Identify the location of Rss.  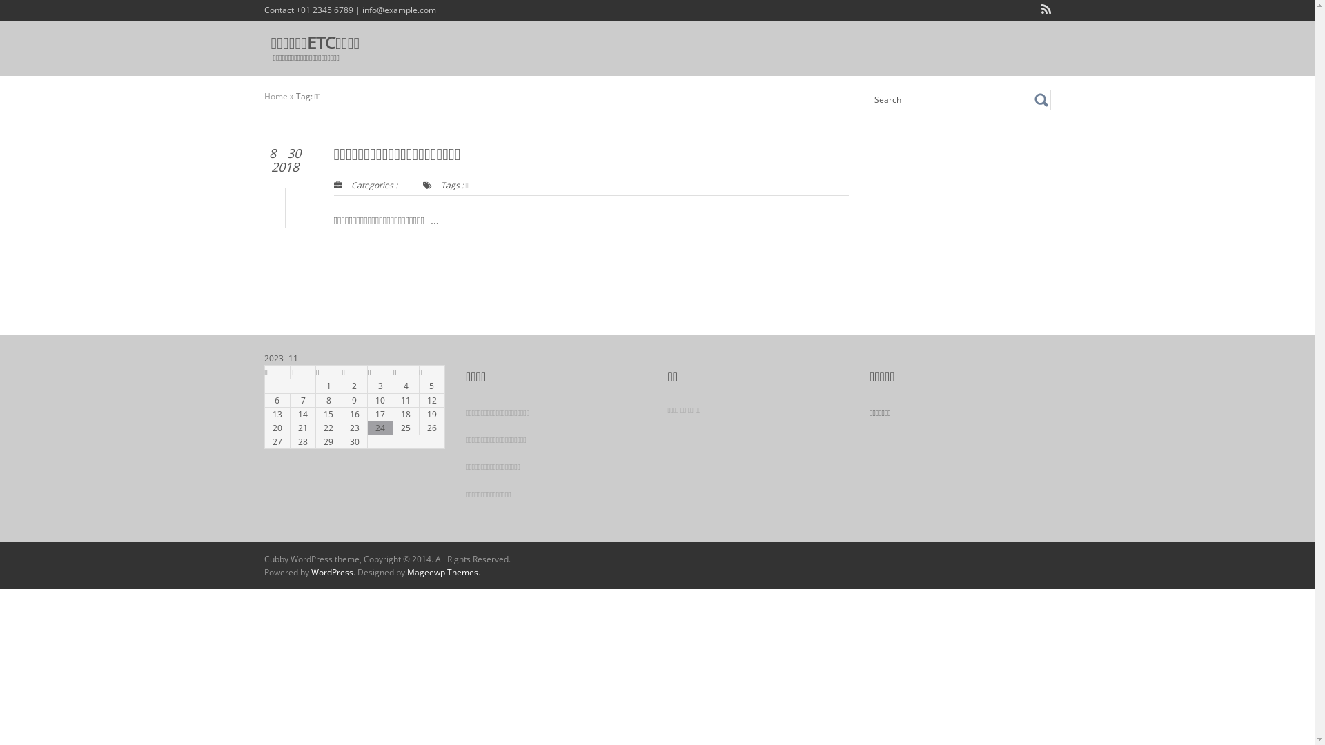
(1043, 11).